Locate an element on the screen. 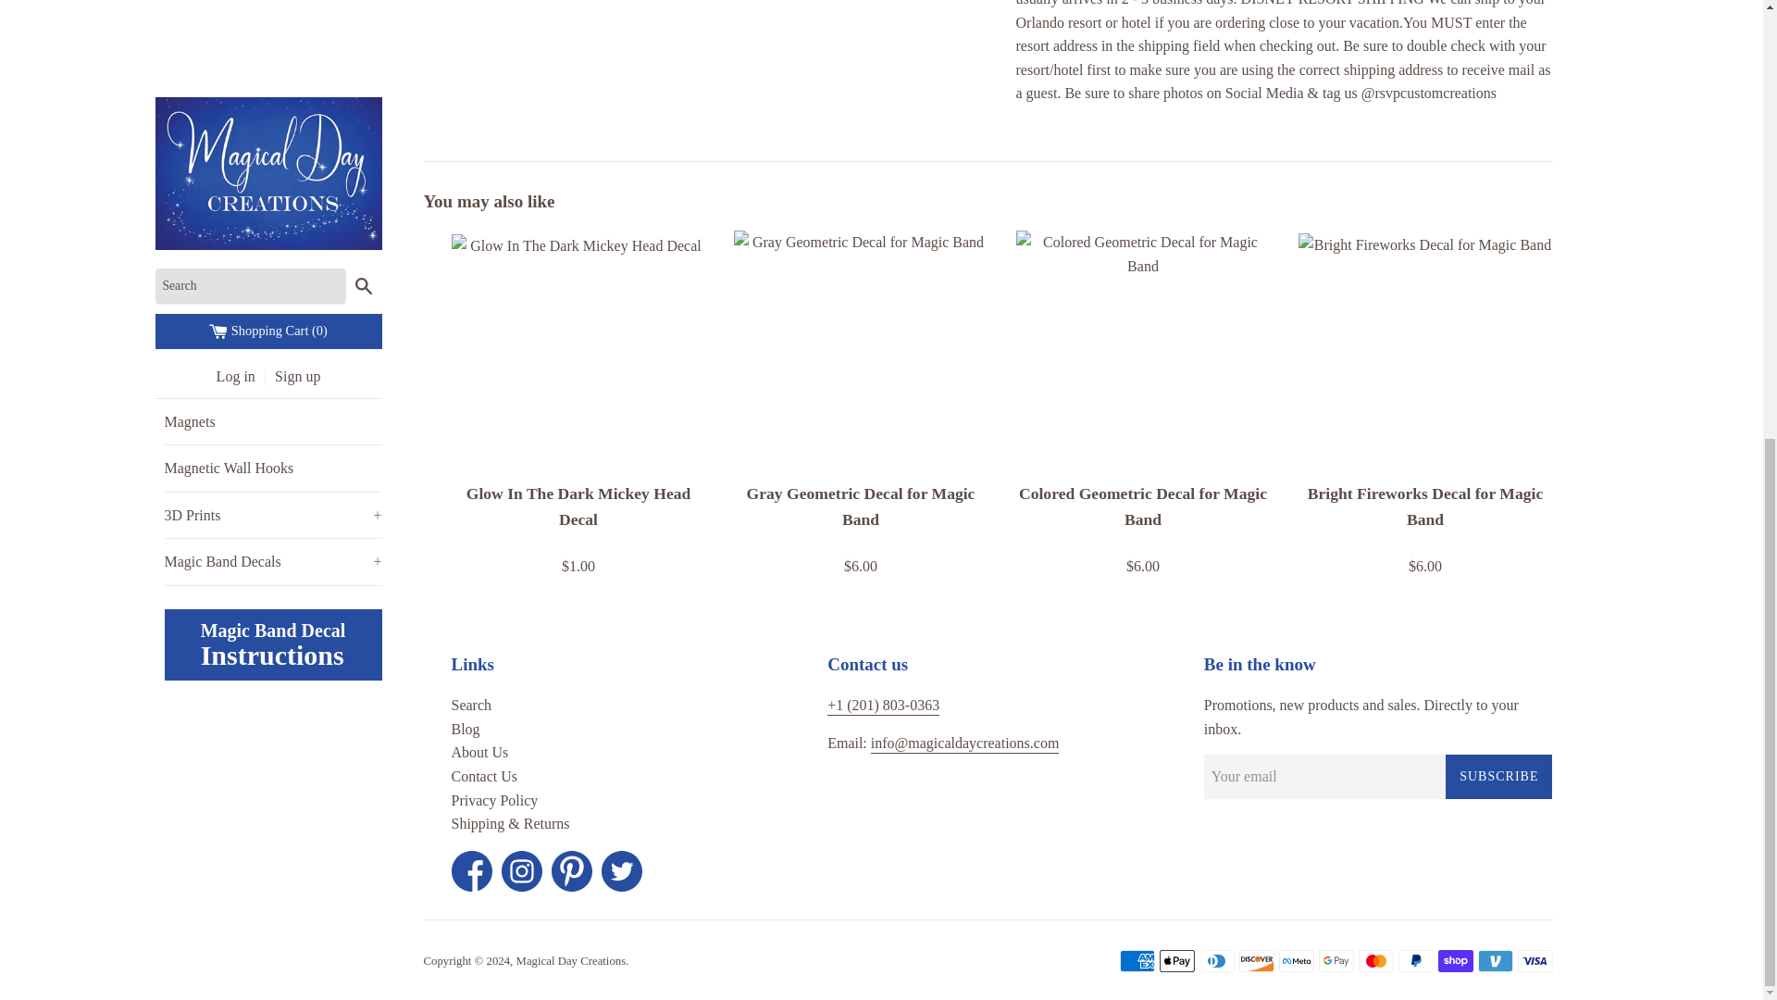 This screenshot has height=1000, width=1777. Gray Geometric Decal for Magic Band is located at coordinates (860, 350).